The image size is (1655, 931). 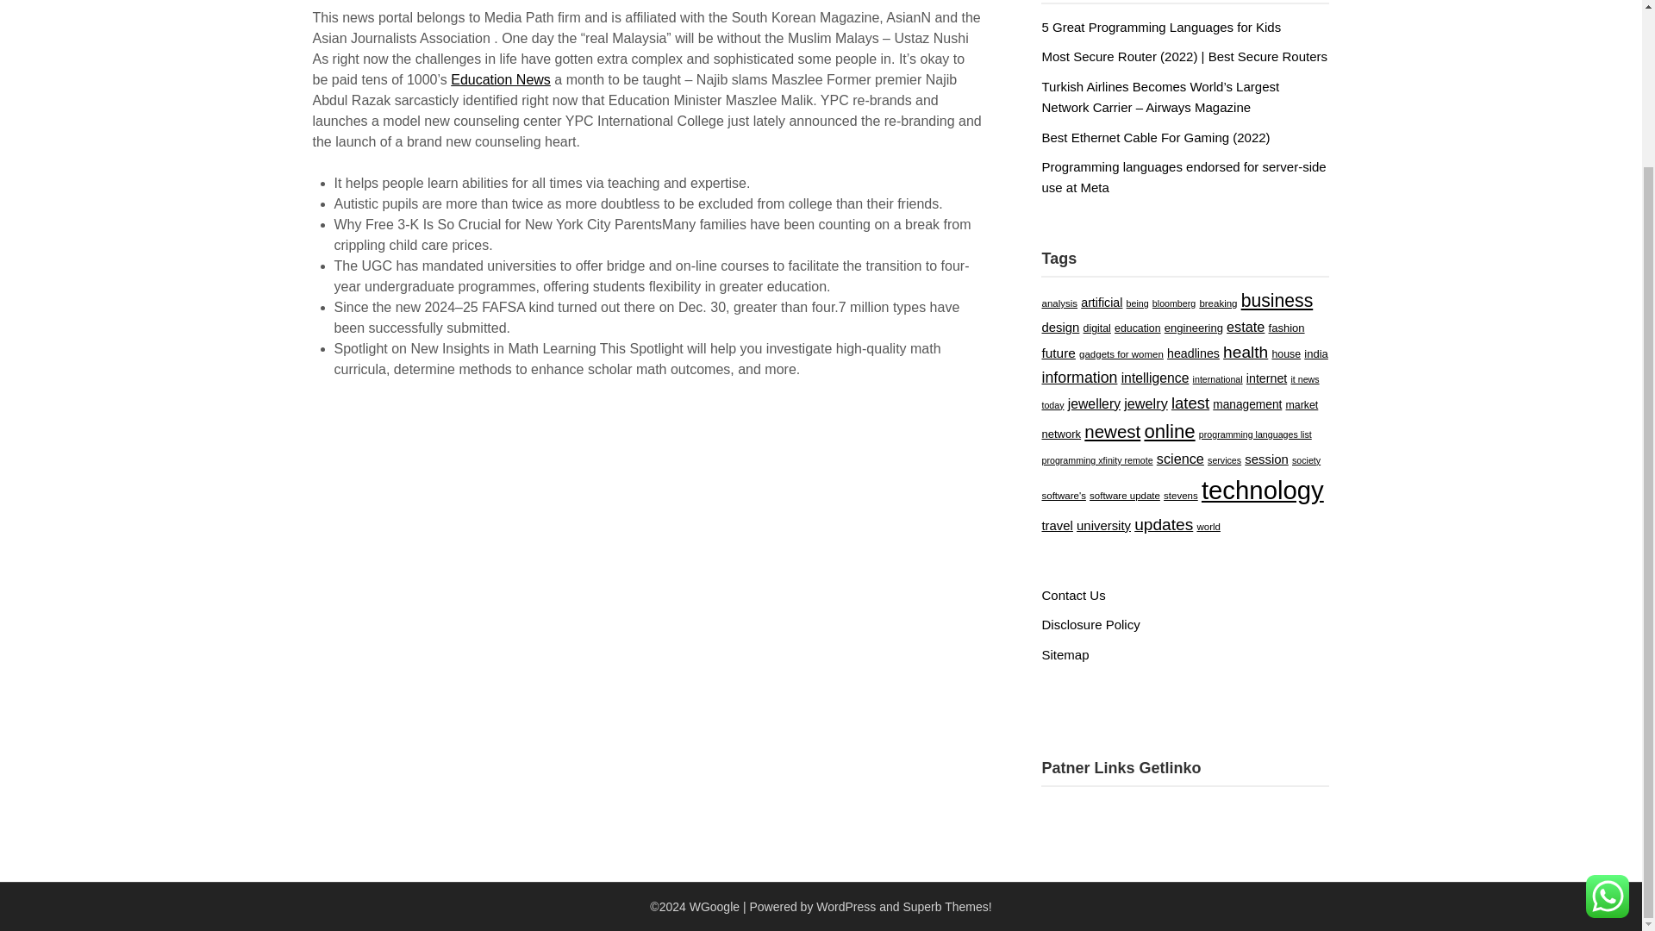 What do you see at coordinates (1160, 26) in the screenshot?
I see `5 Great Programming Languages for Kids` at bounding box center [1160, 26].